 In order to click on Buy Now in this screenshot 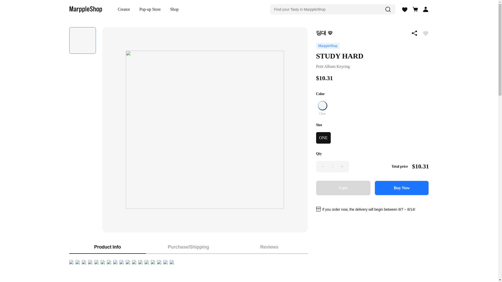, I will do `click(402, 188)`.